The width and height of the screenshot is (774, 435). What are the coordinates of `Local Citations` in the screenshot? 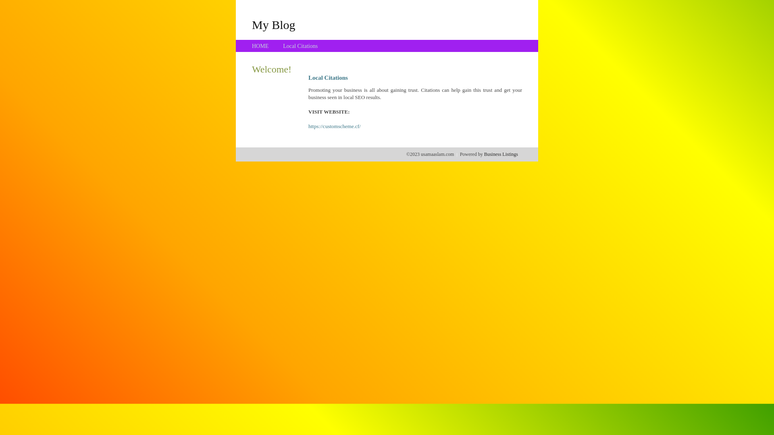 It's located at (300, 46).